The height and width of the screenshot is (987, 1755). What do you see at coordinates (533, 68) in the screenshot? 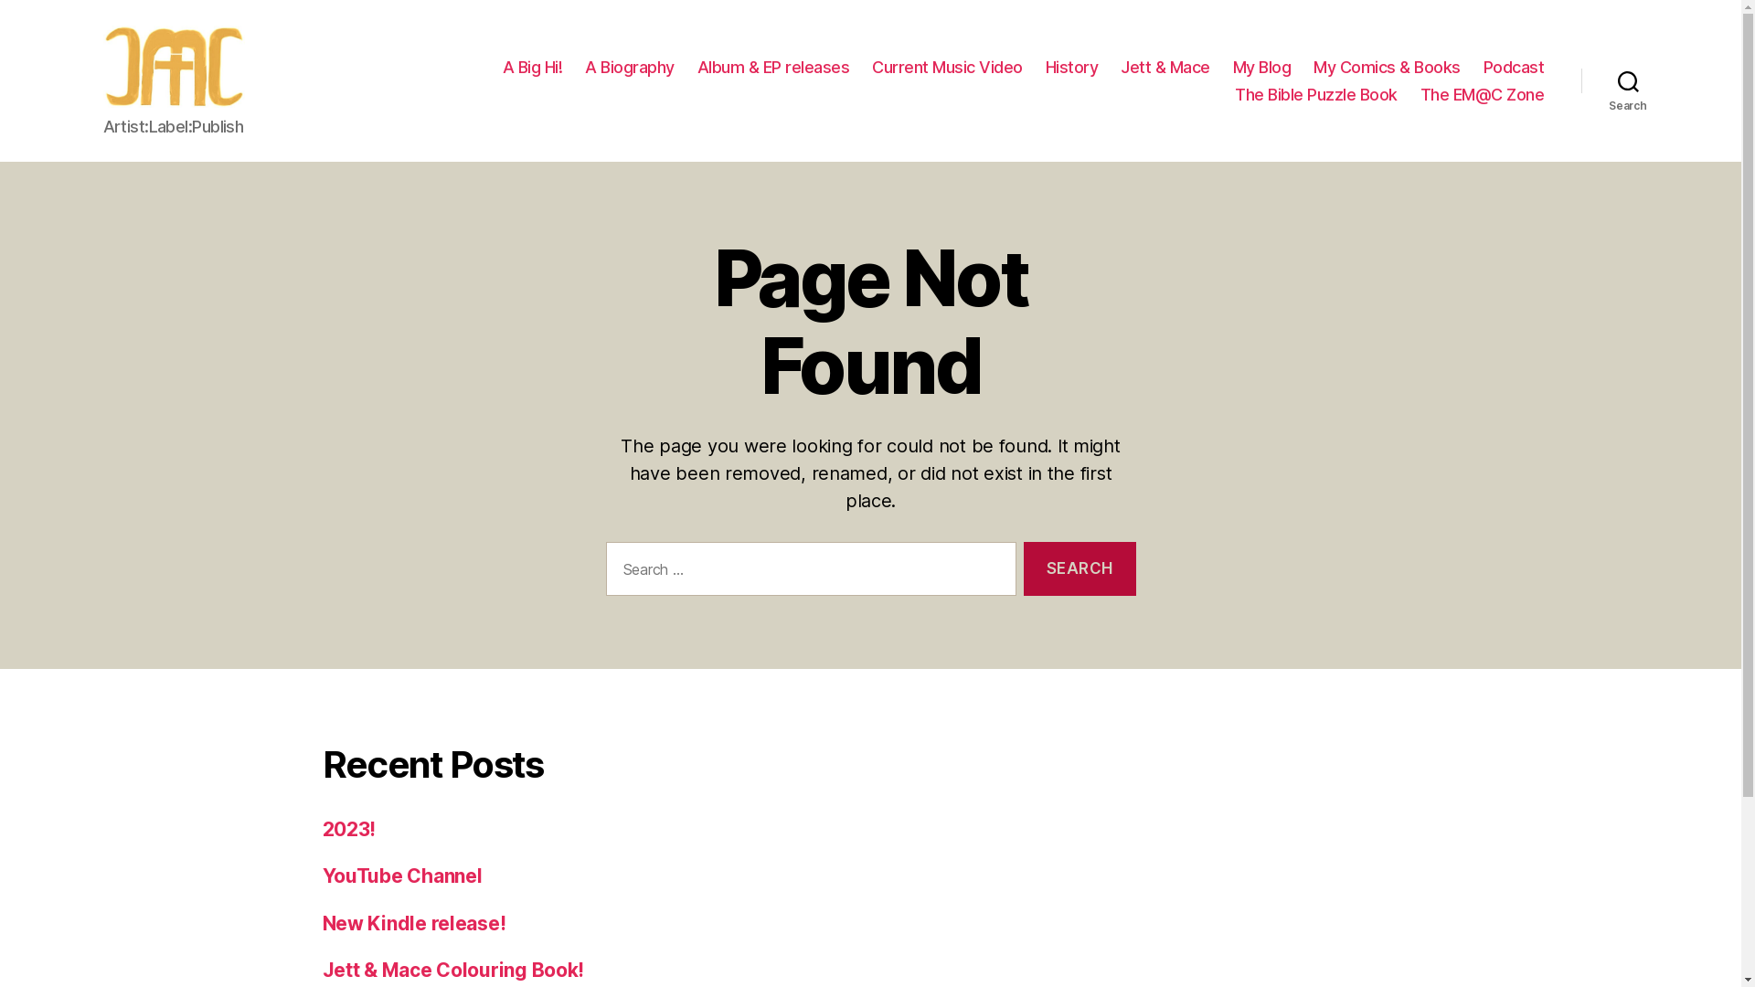
I see `A Big Hi!` at bounding box center [533, 68].